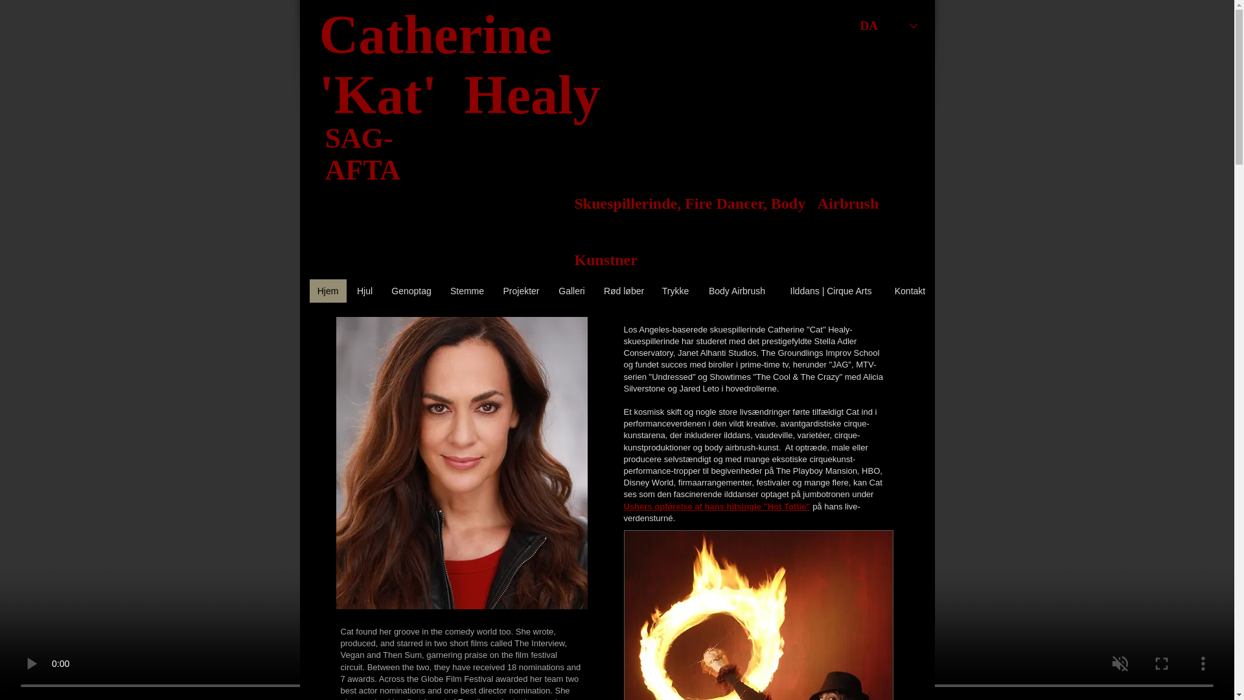 The image size is (1244, 700). I want to click on Body Airbrush, so click(736, 290).